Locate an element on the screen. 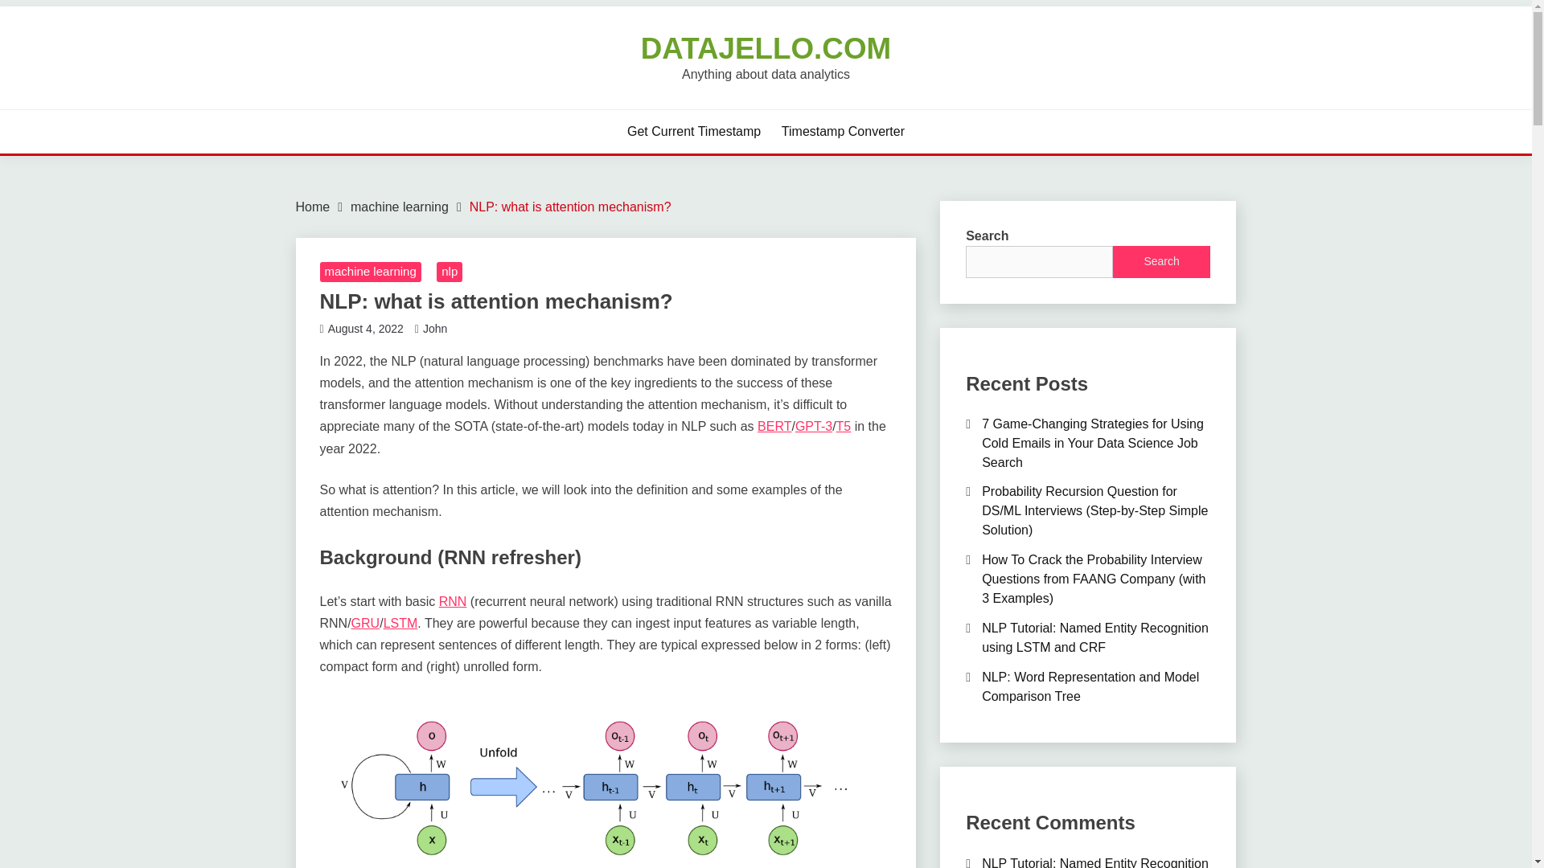  machine learning is located at coordinates (399, 207).